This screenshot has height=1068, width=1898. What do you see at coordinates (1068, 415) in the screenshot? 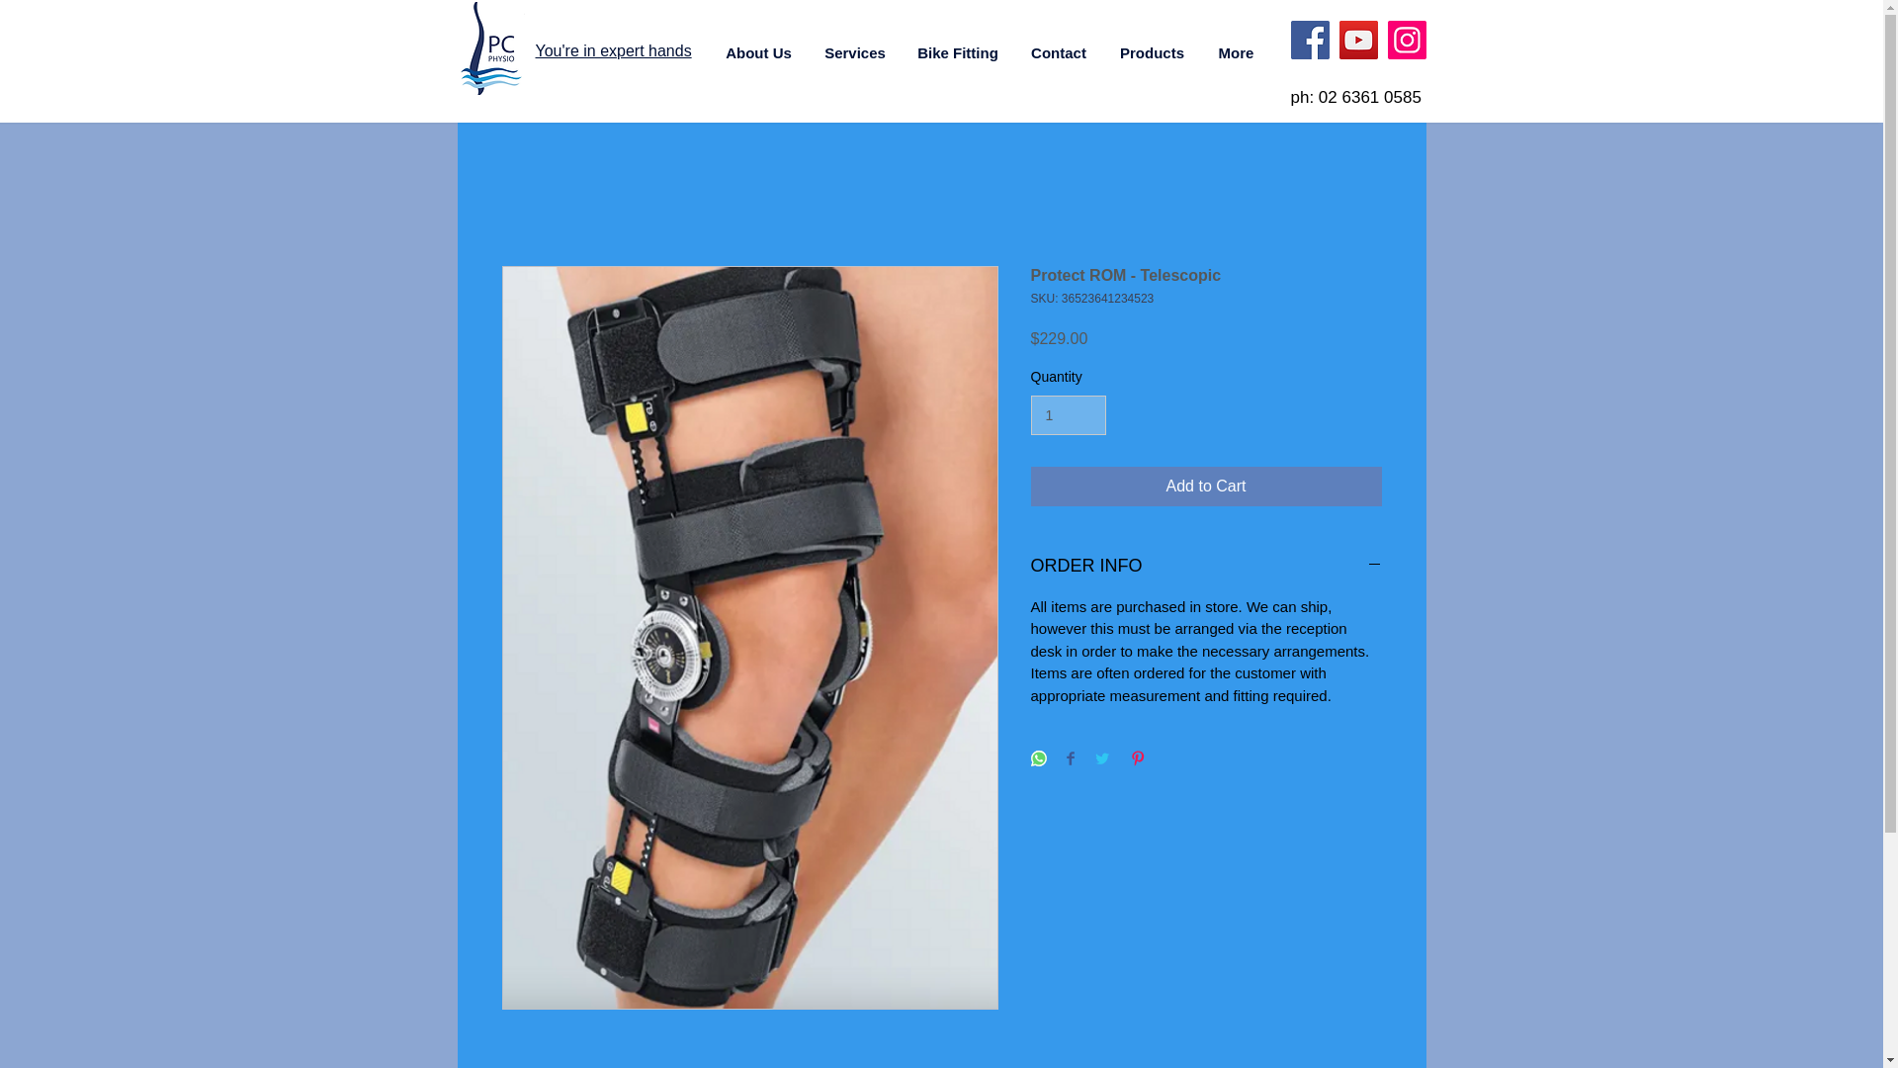
I see `1` at bounding box center [1068, 415].